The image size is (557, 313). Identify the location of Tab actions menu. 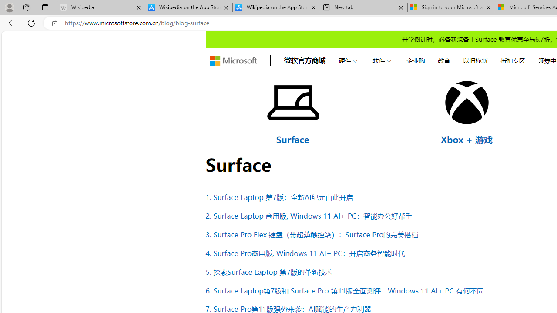
(45, 7).